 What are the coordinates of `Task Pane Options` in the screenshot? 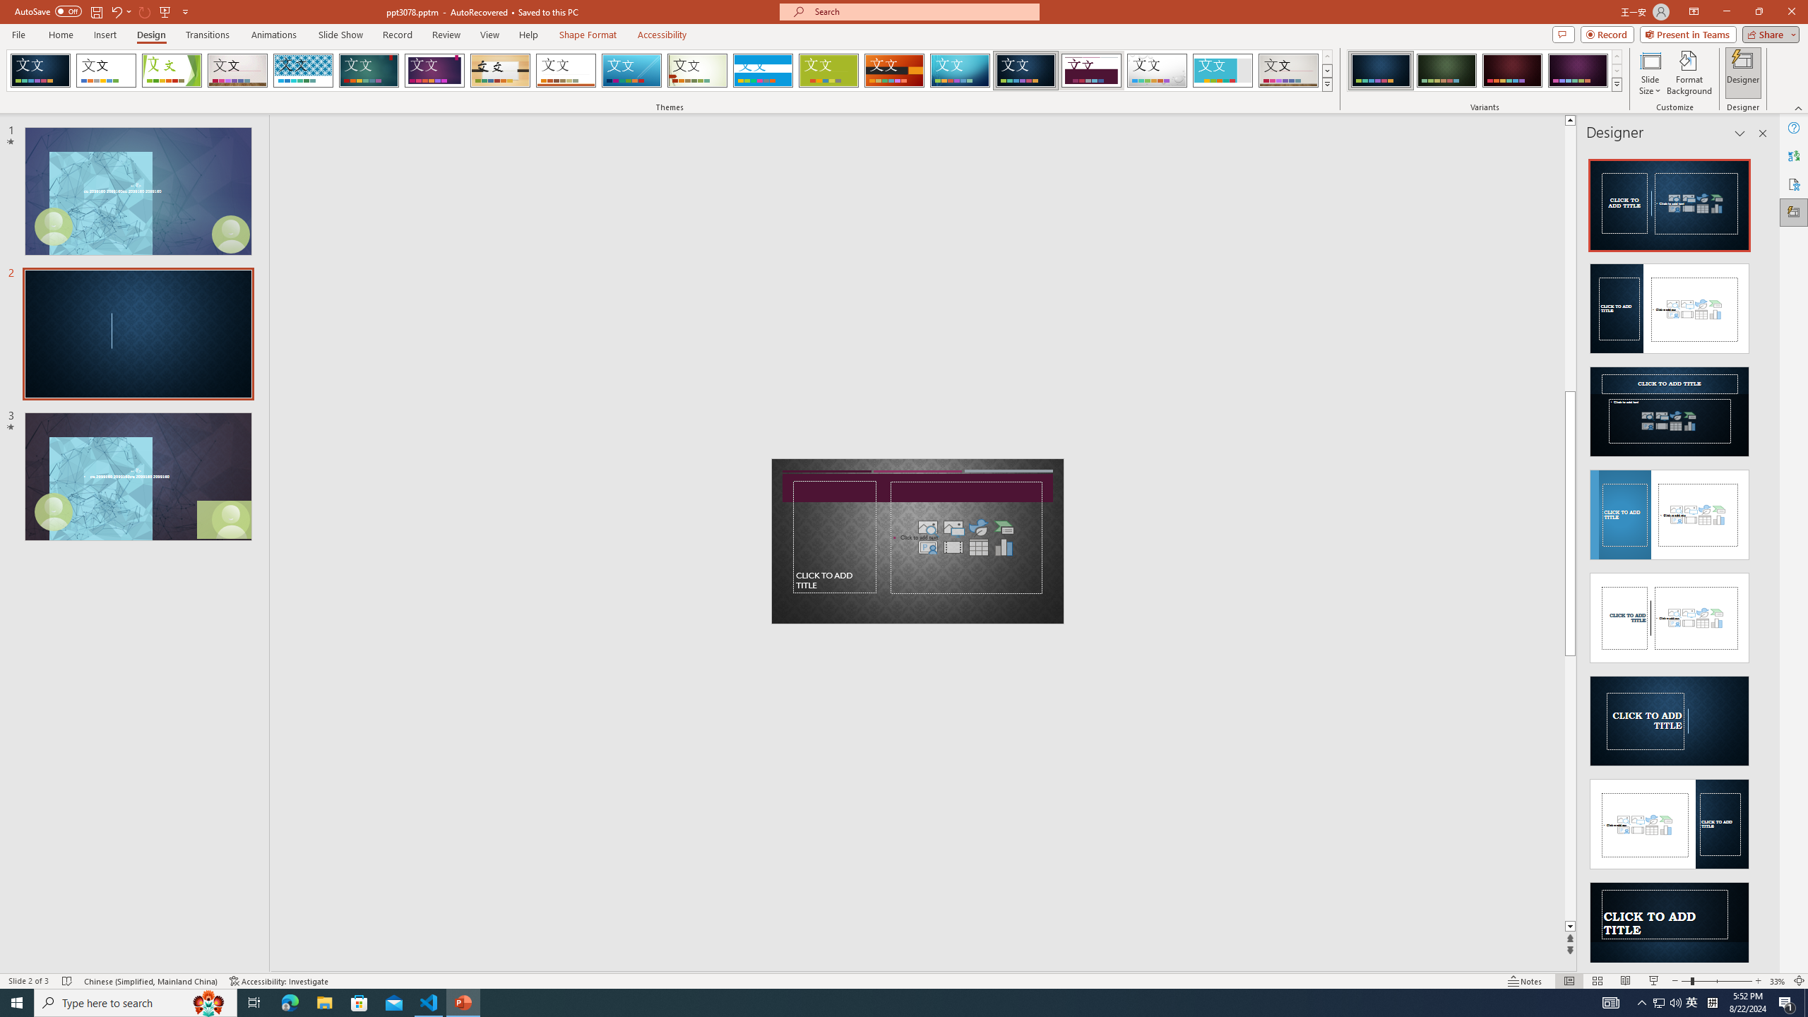 It's located at (1740, 133).